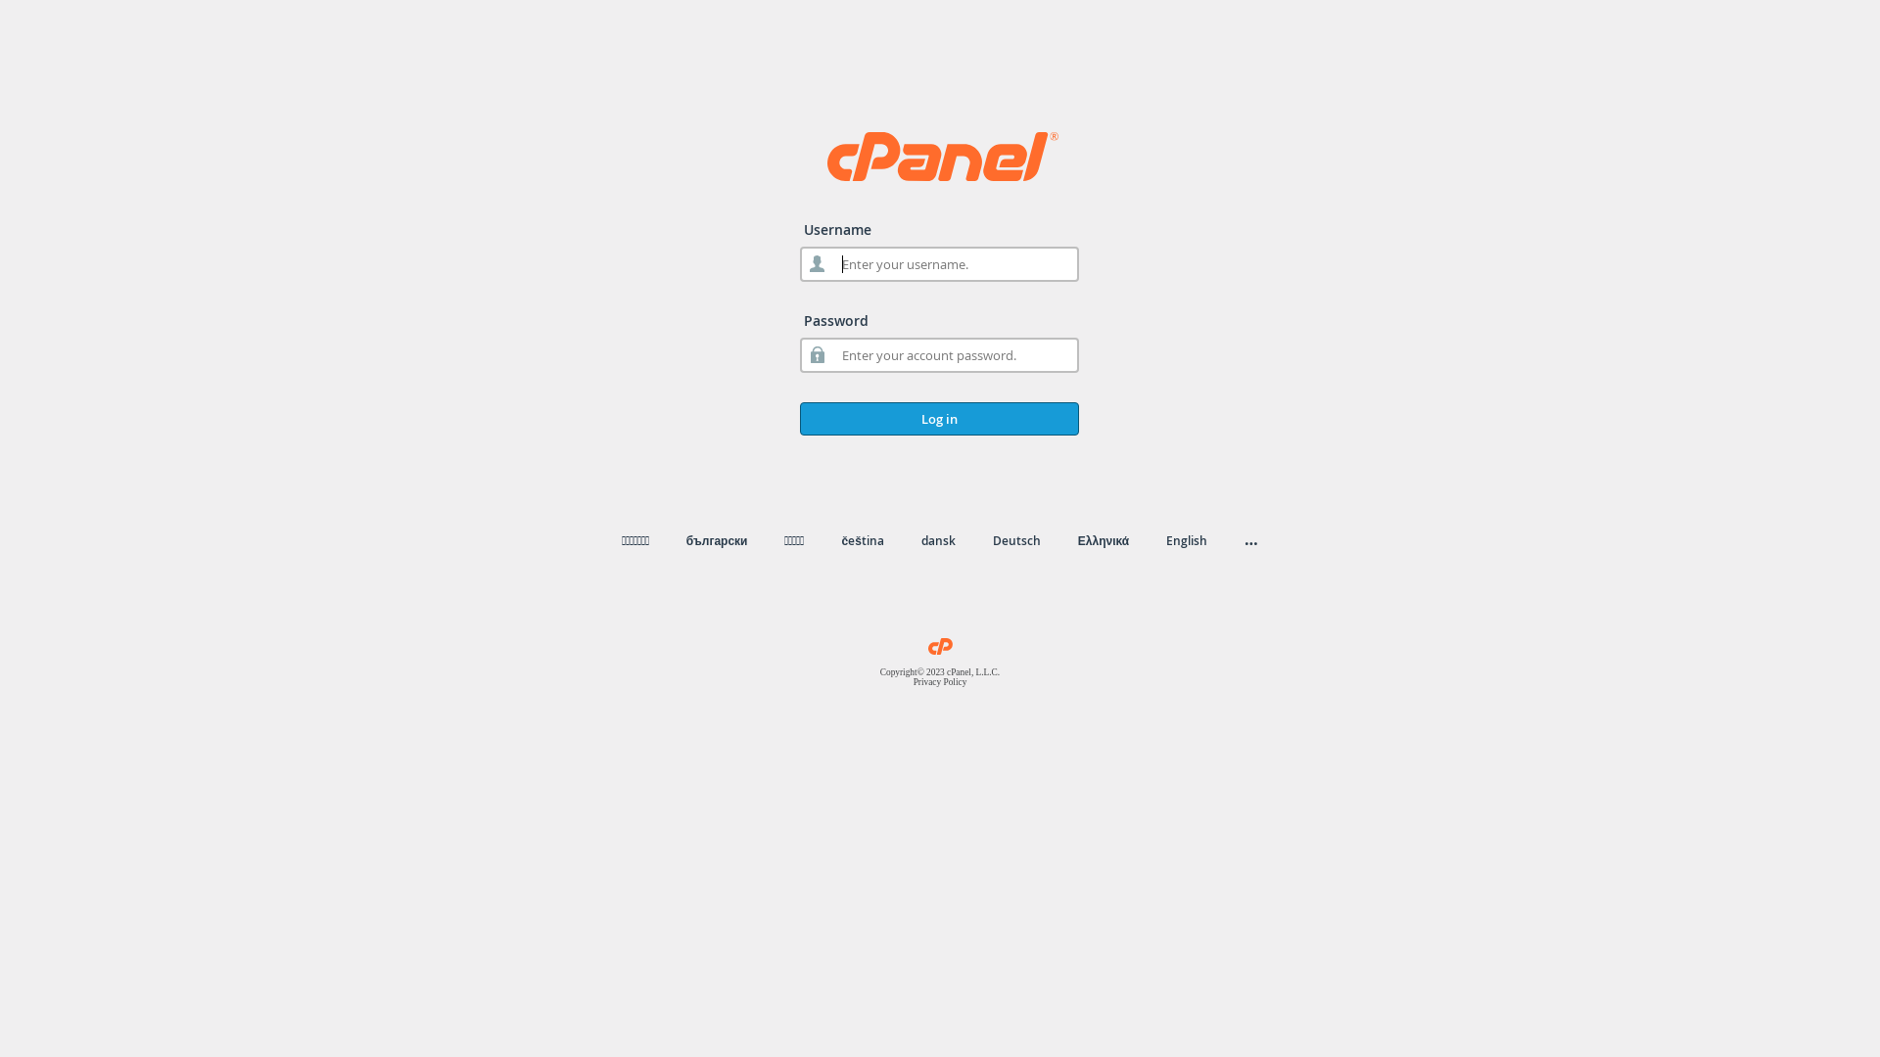  I want to click on Privacy Policy, so click(940, 682).